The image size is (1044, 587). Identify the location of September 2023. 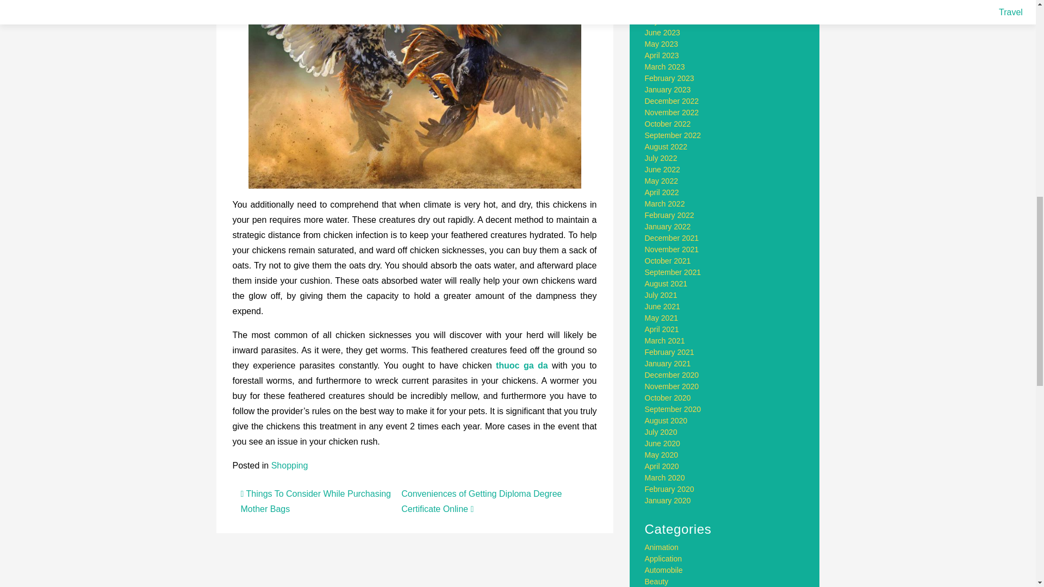
(673, 1).